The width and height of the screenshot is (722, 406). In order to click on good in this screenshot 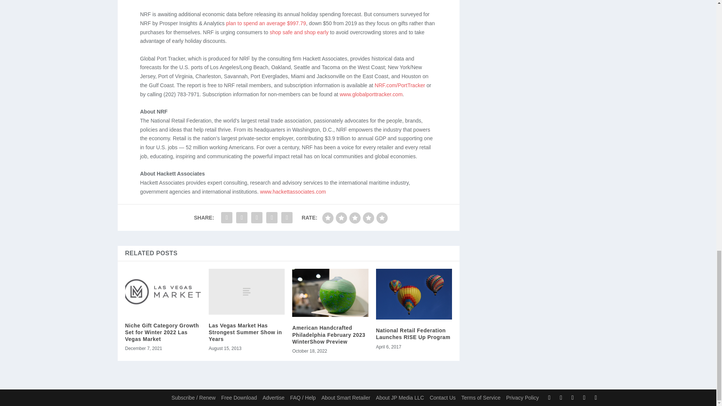, I will do `click(369, 218)`.